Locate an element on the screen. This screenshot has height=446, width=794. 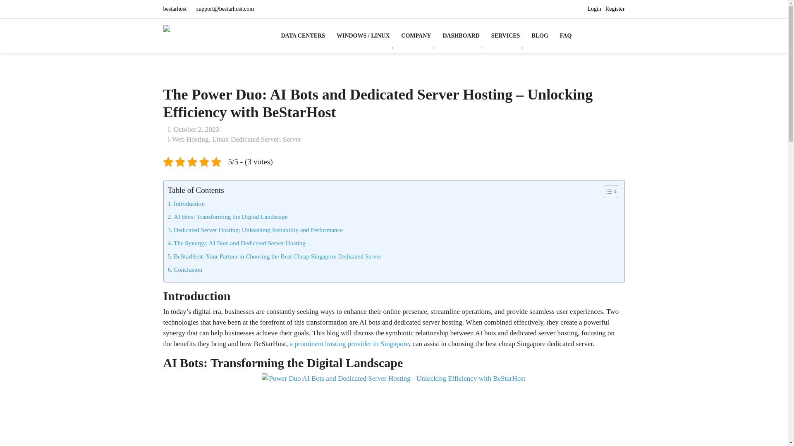
Web Hosting is located at coordinates (190, 139).